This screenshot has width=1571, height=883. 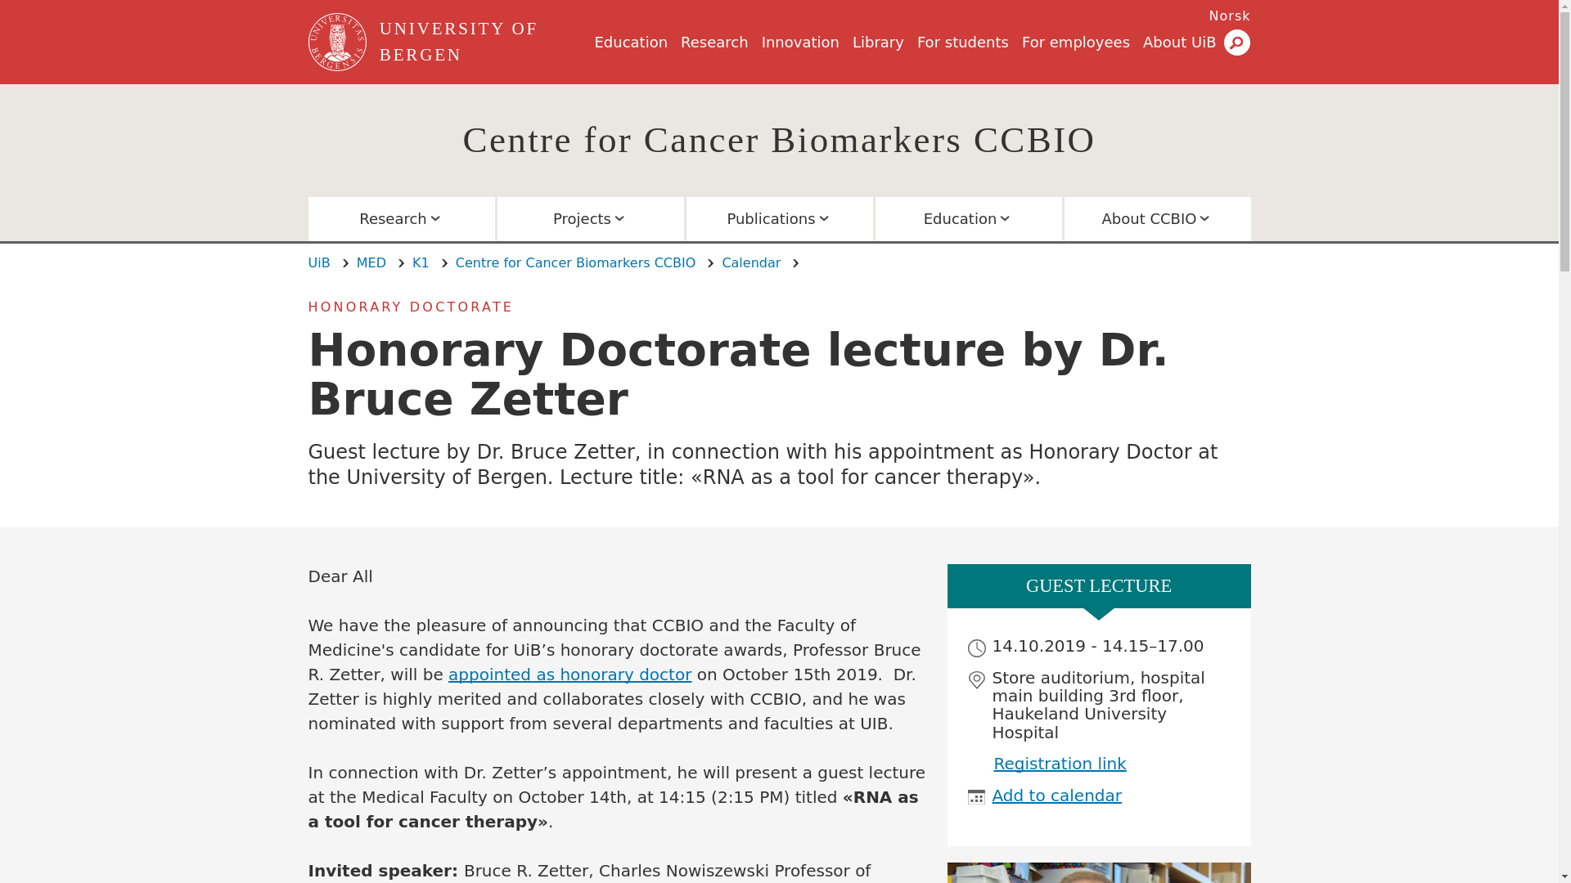 I want to click on Norsk, so click(x=1230, y=16).